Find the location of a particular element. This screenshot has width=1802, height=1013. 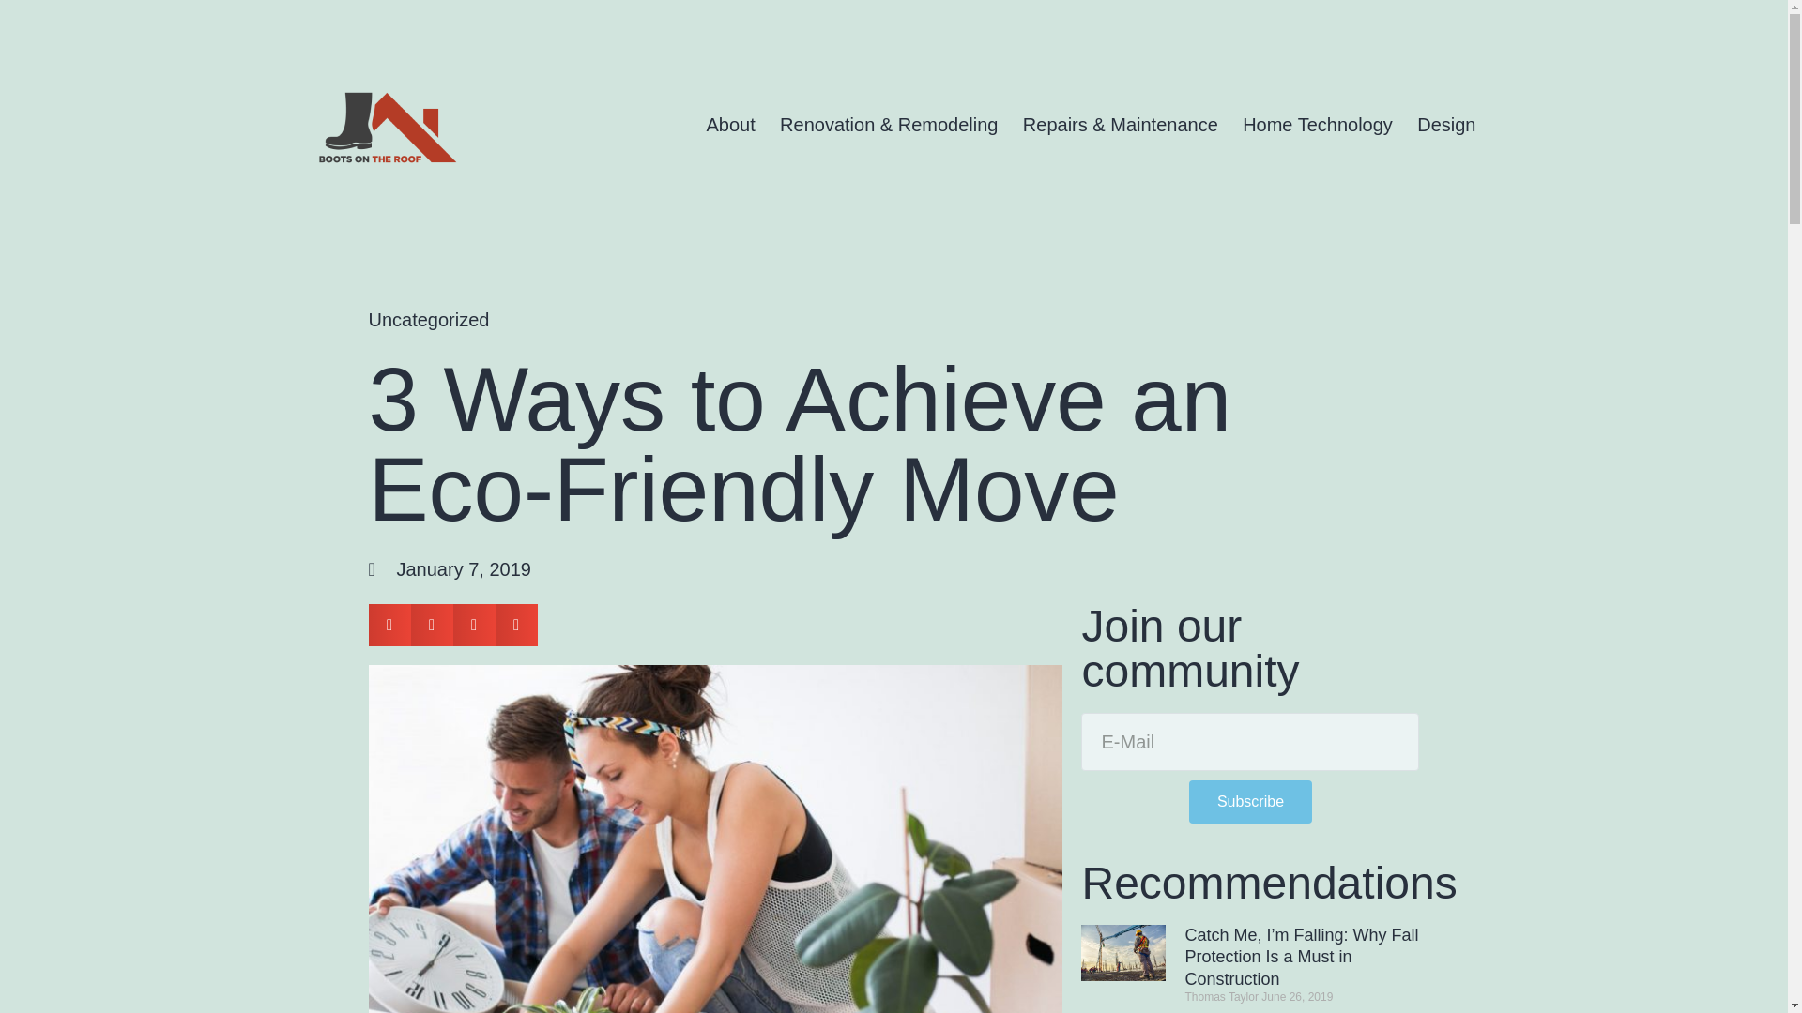

Design is located at coordinates (1446, 124).